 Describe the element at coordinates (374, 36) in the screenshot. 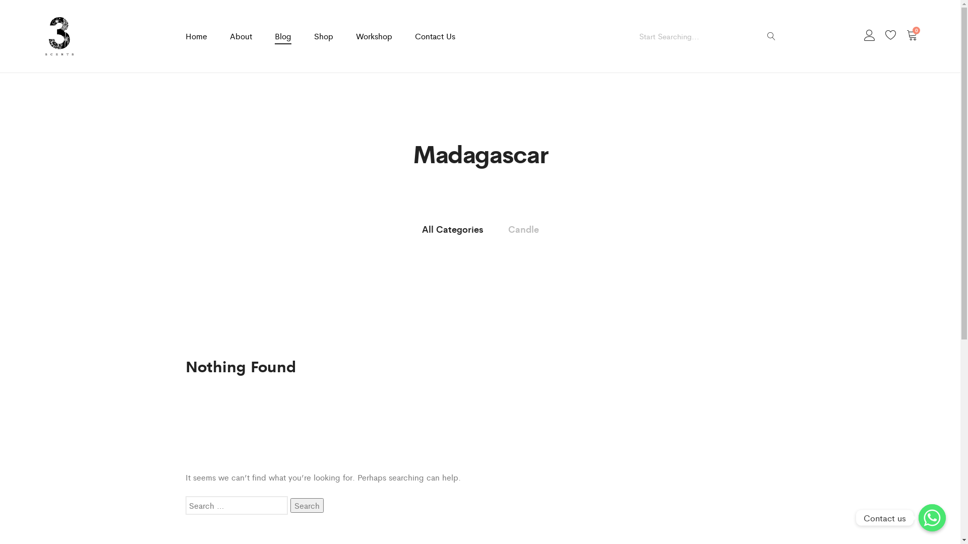

I see `Workshop` at that location.